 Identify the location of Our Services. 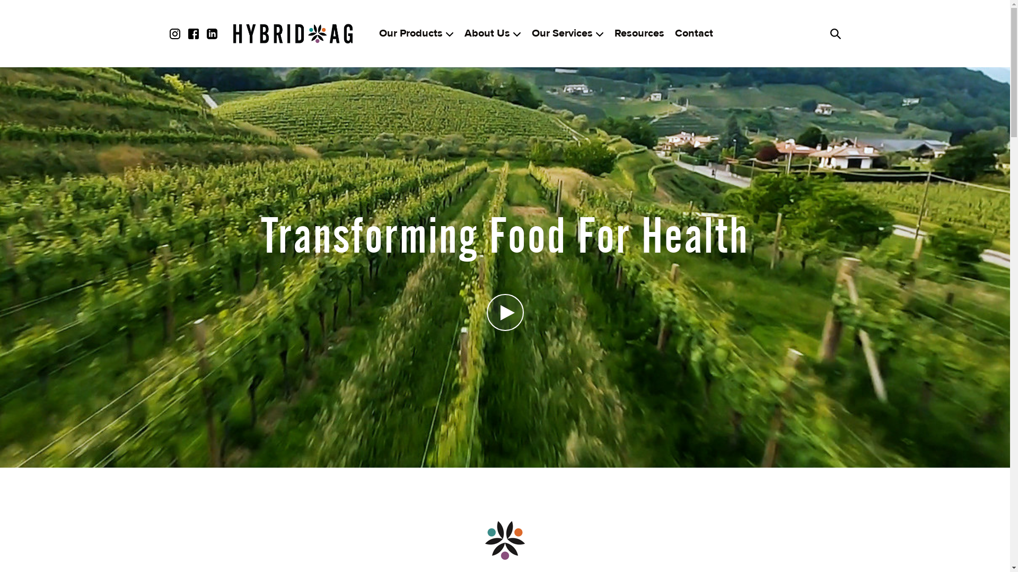
(567, 34).